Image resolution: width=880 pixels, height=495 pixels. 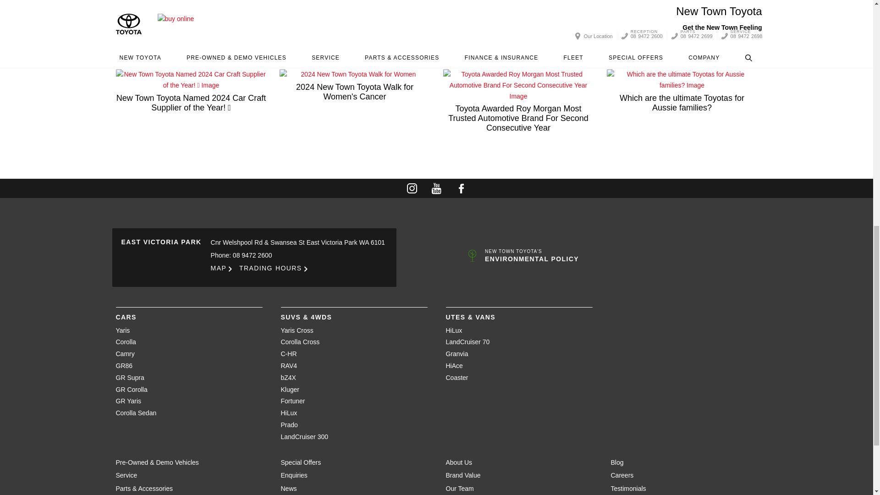 What do you see at coordinates (744, 46) in the screenshot?
I see `Facebook` at bounding box center [744, 46].